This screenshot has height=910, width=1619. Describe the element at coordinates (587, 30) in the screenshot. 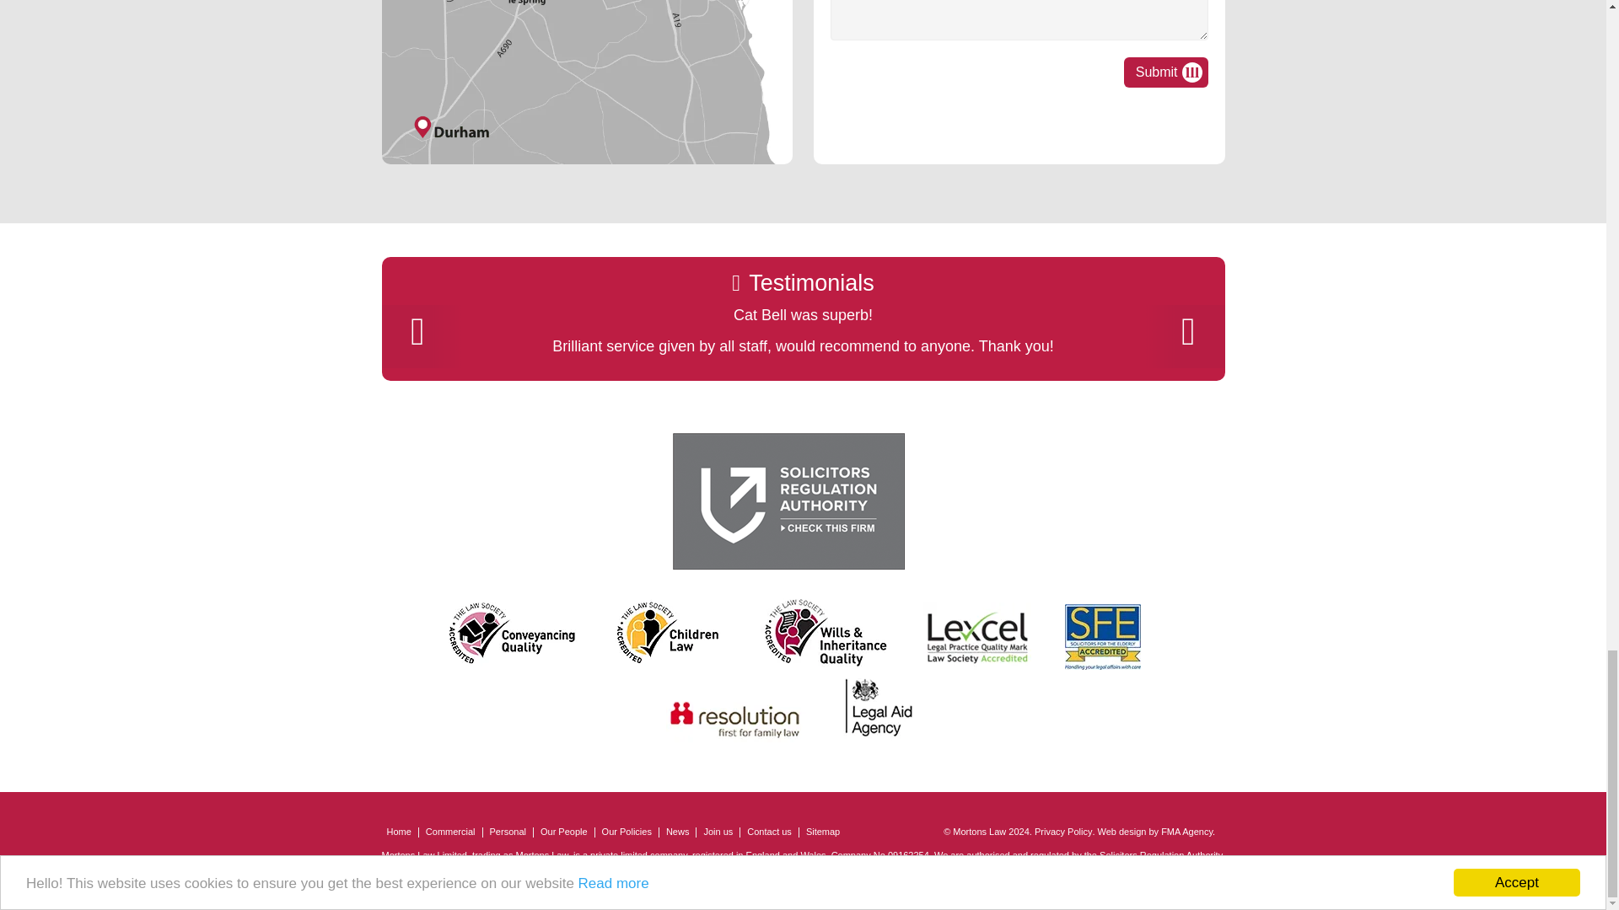

I see `Click to see office details` at that location.